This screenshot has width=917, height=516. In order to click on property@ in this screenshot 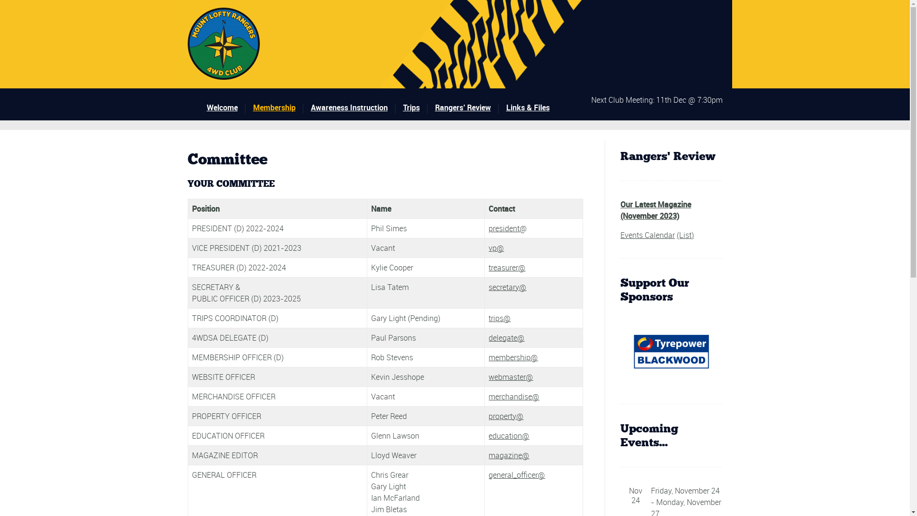, I will do `click(506, 416)`.